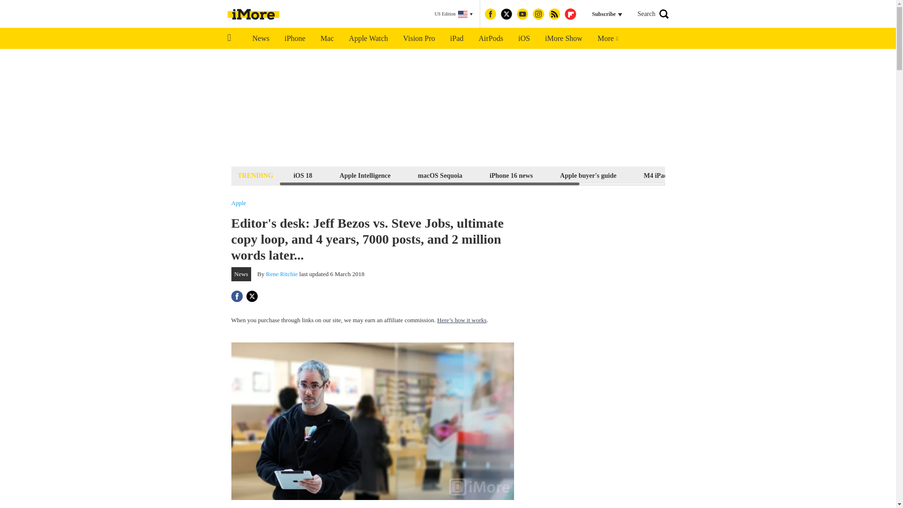 Image resolution: width=903 pixels, height=508 pixels. What do you see at coordinates (453, 14) in the screenshot?
I see `US Edition` at bounding box center [453, 14].